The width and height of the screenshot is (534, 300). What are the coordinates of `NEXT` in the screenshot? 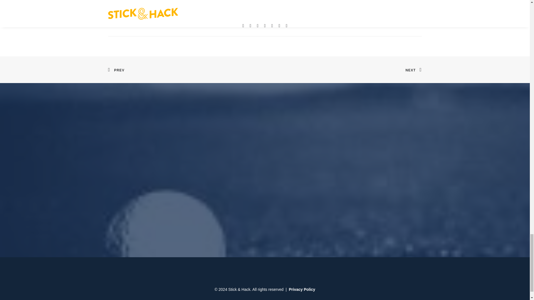 It's located at (413, 69).